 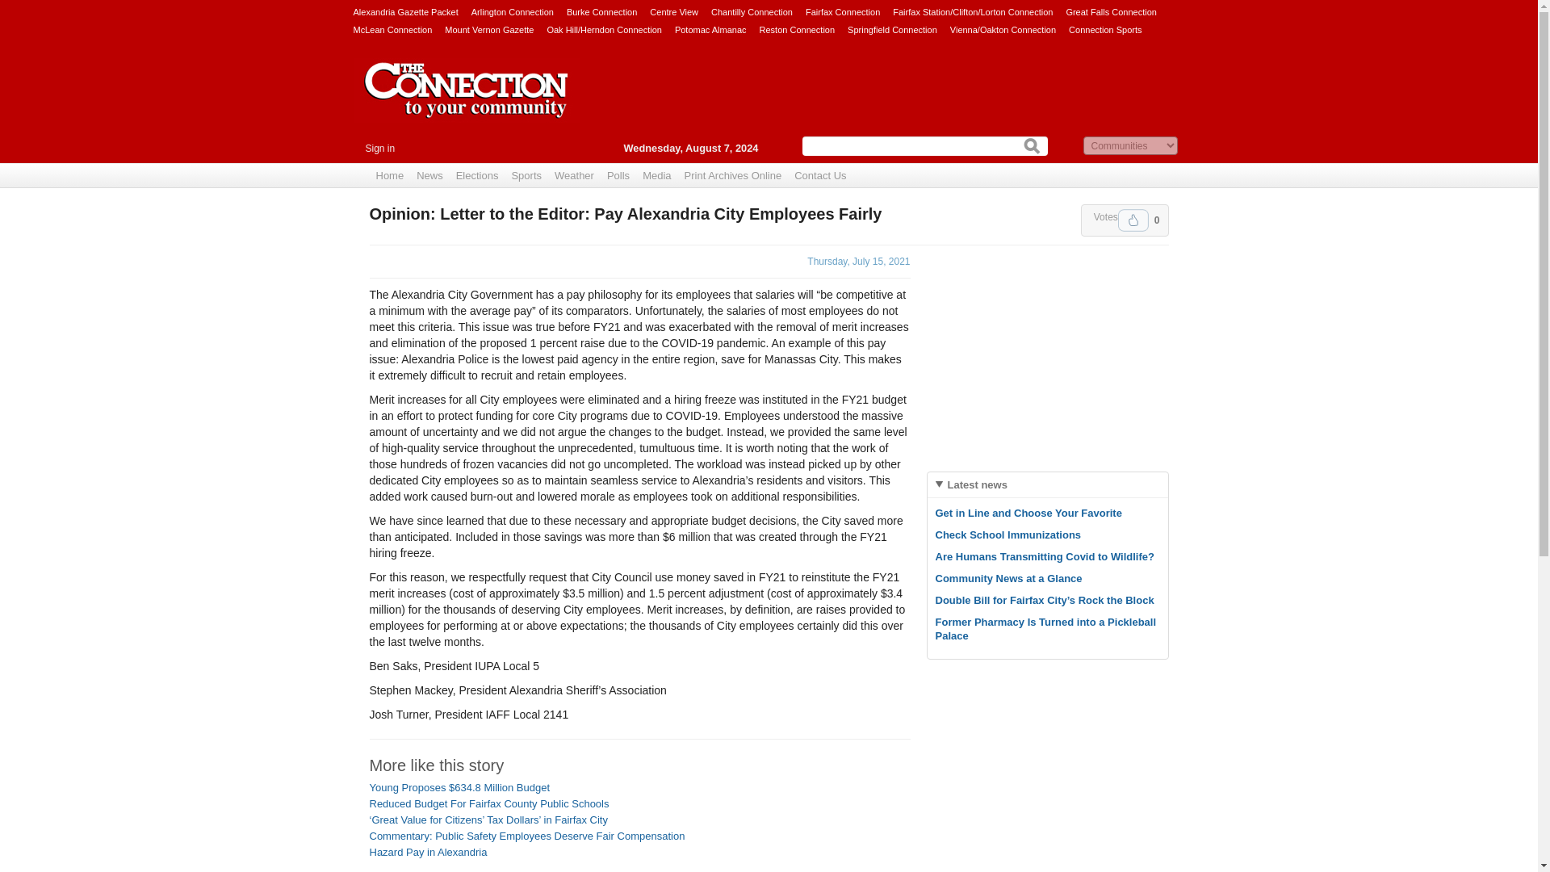 What do you see at coordinates (673, 11) in the screenshot?
I see `Centre View` at bounding box center [673, 11].